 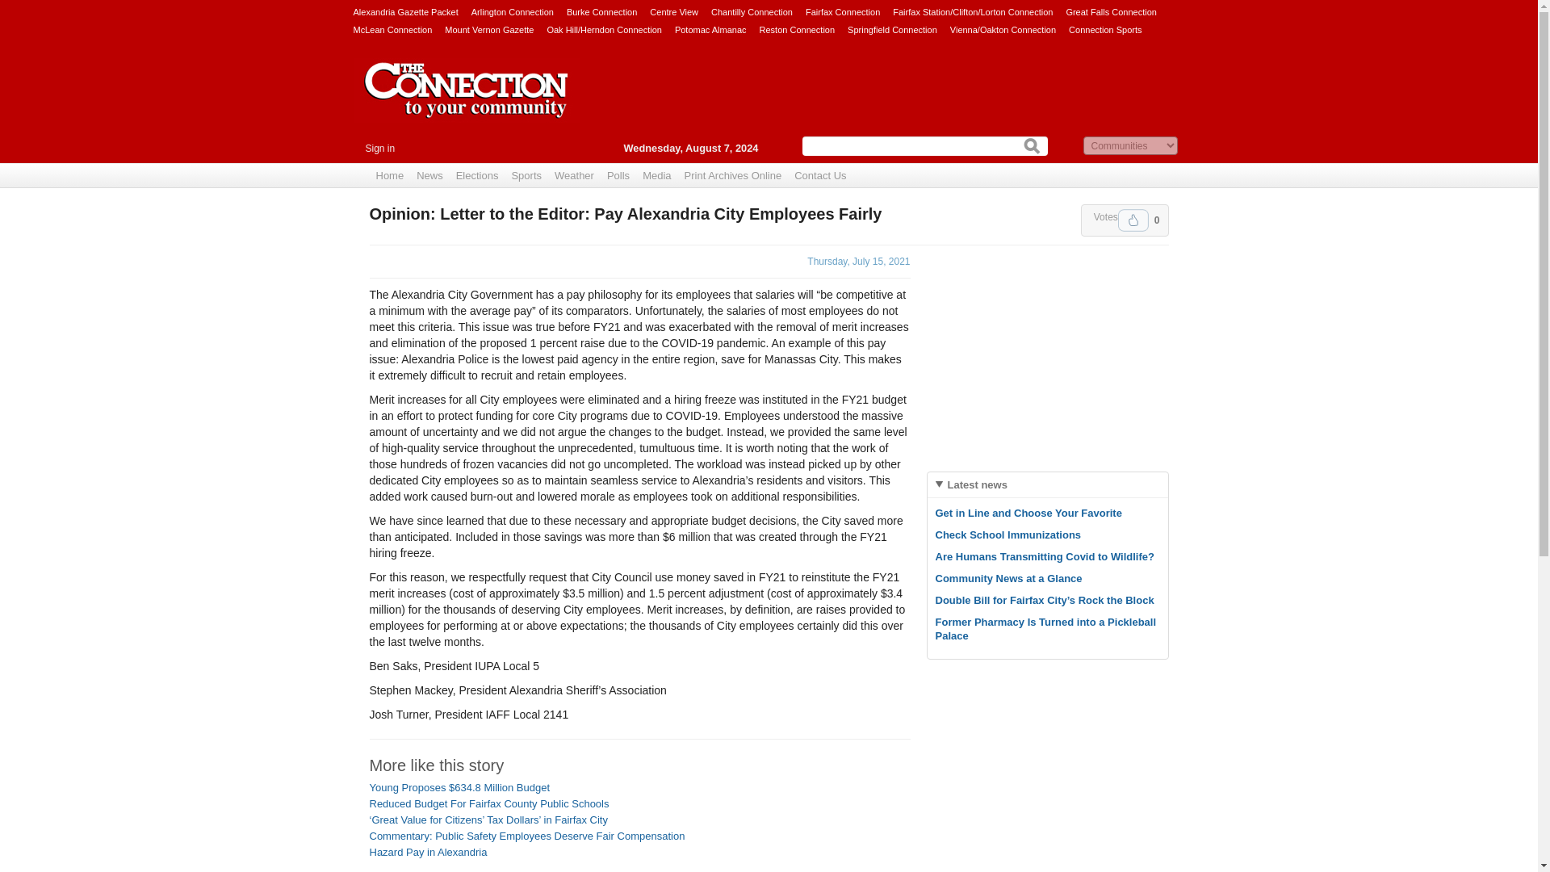 What do you see at coordinates (673, 11) in the screenshot?
I see `Centre View` at bounding box center [673, 11].